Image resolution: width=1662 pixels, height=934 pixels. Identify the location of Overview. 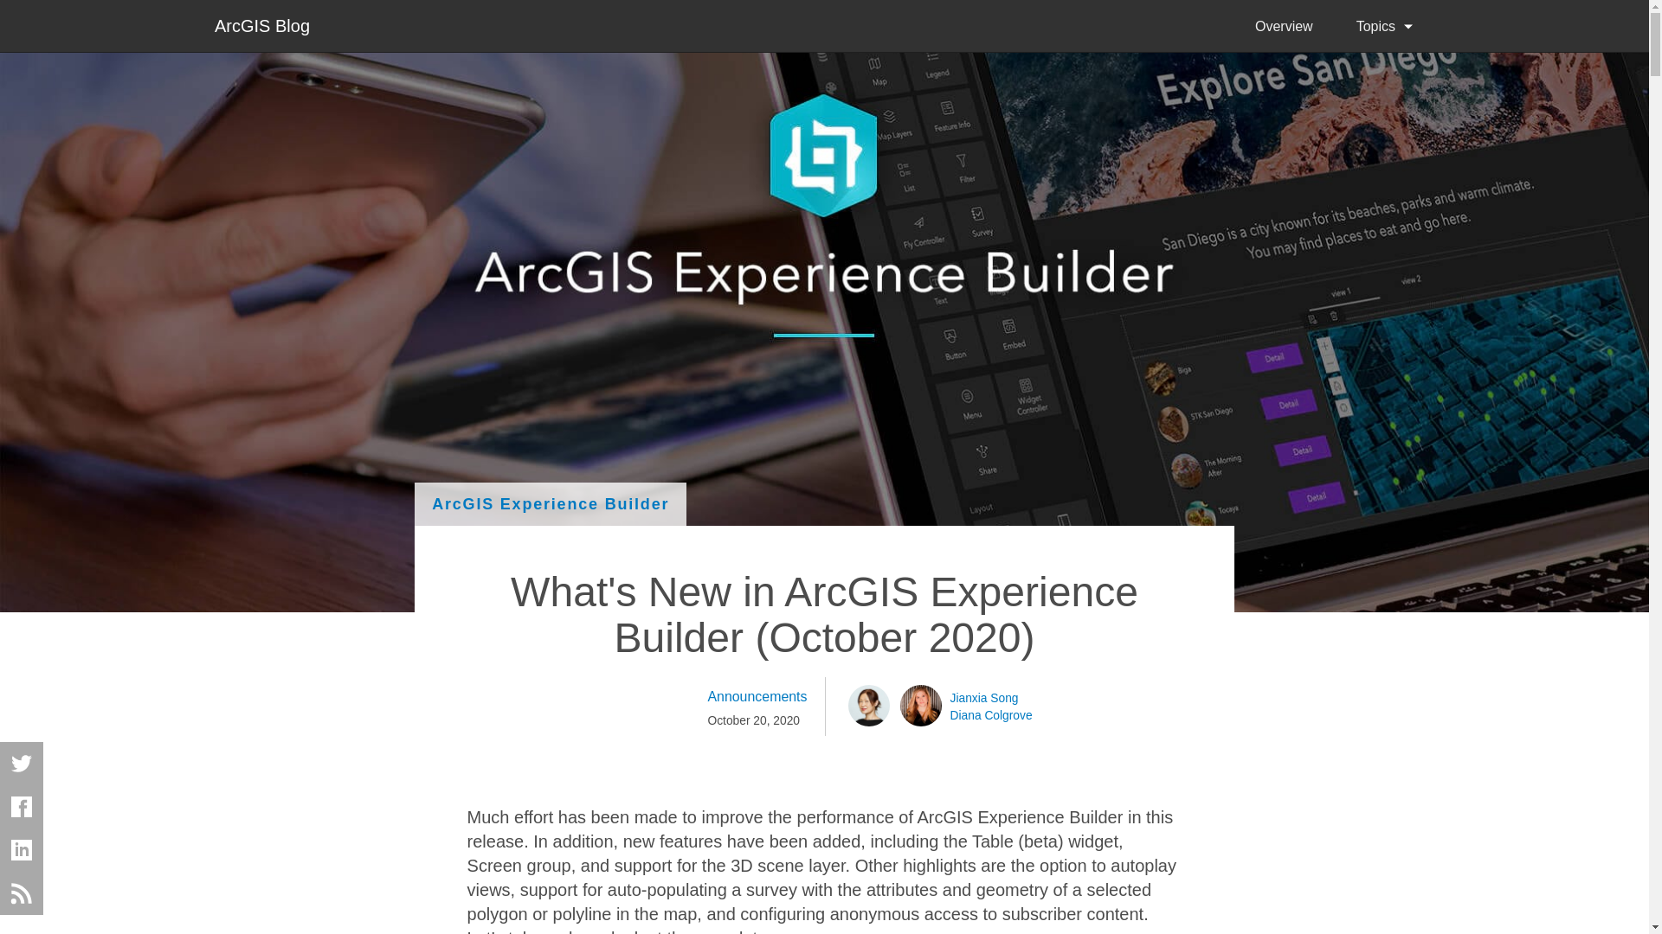
(1283, 26).